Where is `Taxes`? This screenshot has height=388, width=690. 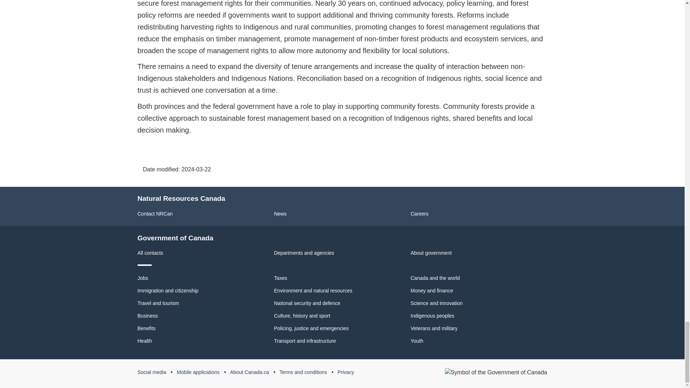 Taxes is located at coordinates (280, 278).